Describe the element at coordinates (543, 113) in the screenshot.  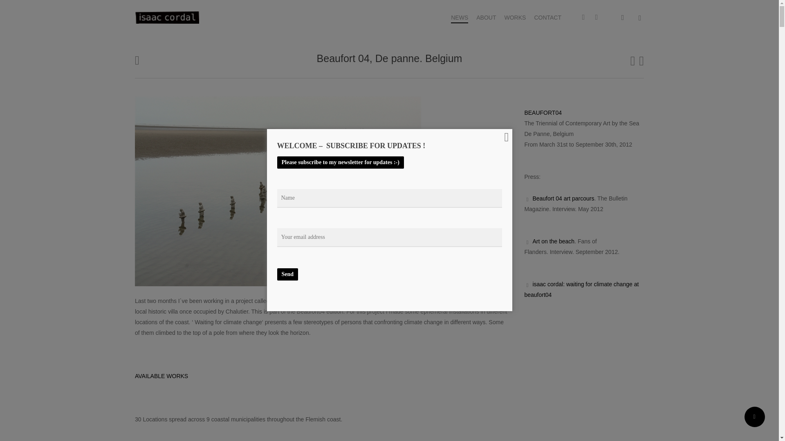
I see `BEAUFORT04` at that location.